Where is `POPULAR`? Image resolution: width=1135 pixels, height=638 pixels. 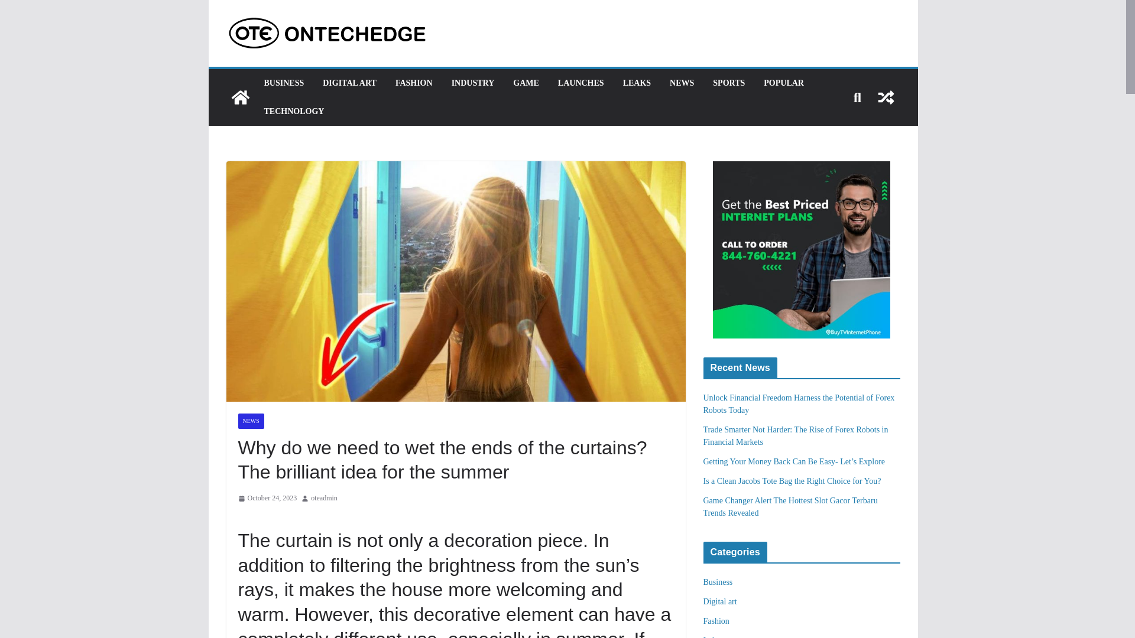 POPULAR is located at coordinates (784, 83).